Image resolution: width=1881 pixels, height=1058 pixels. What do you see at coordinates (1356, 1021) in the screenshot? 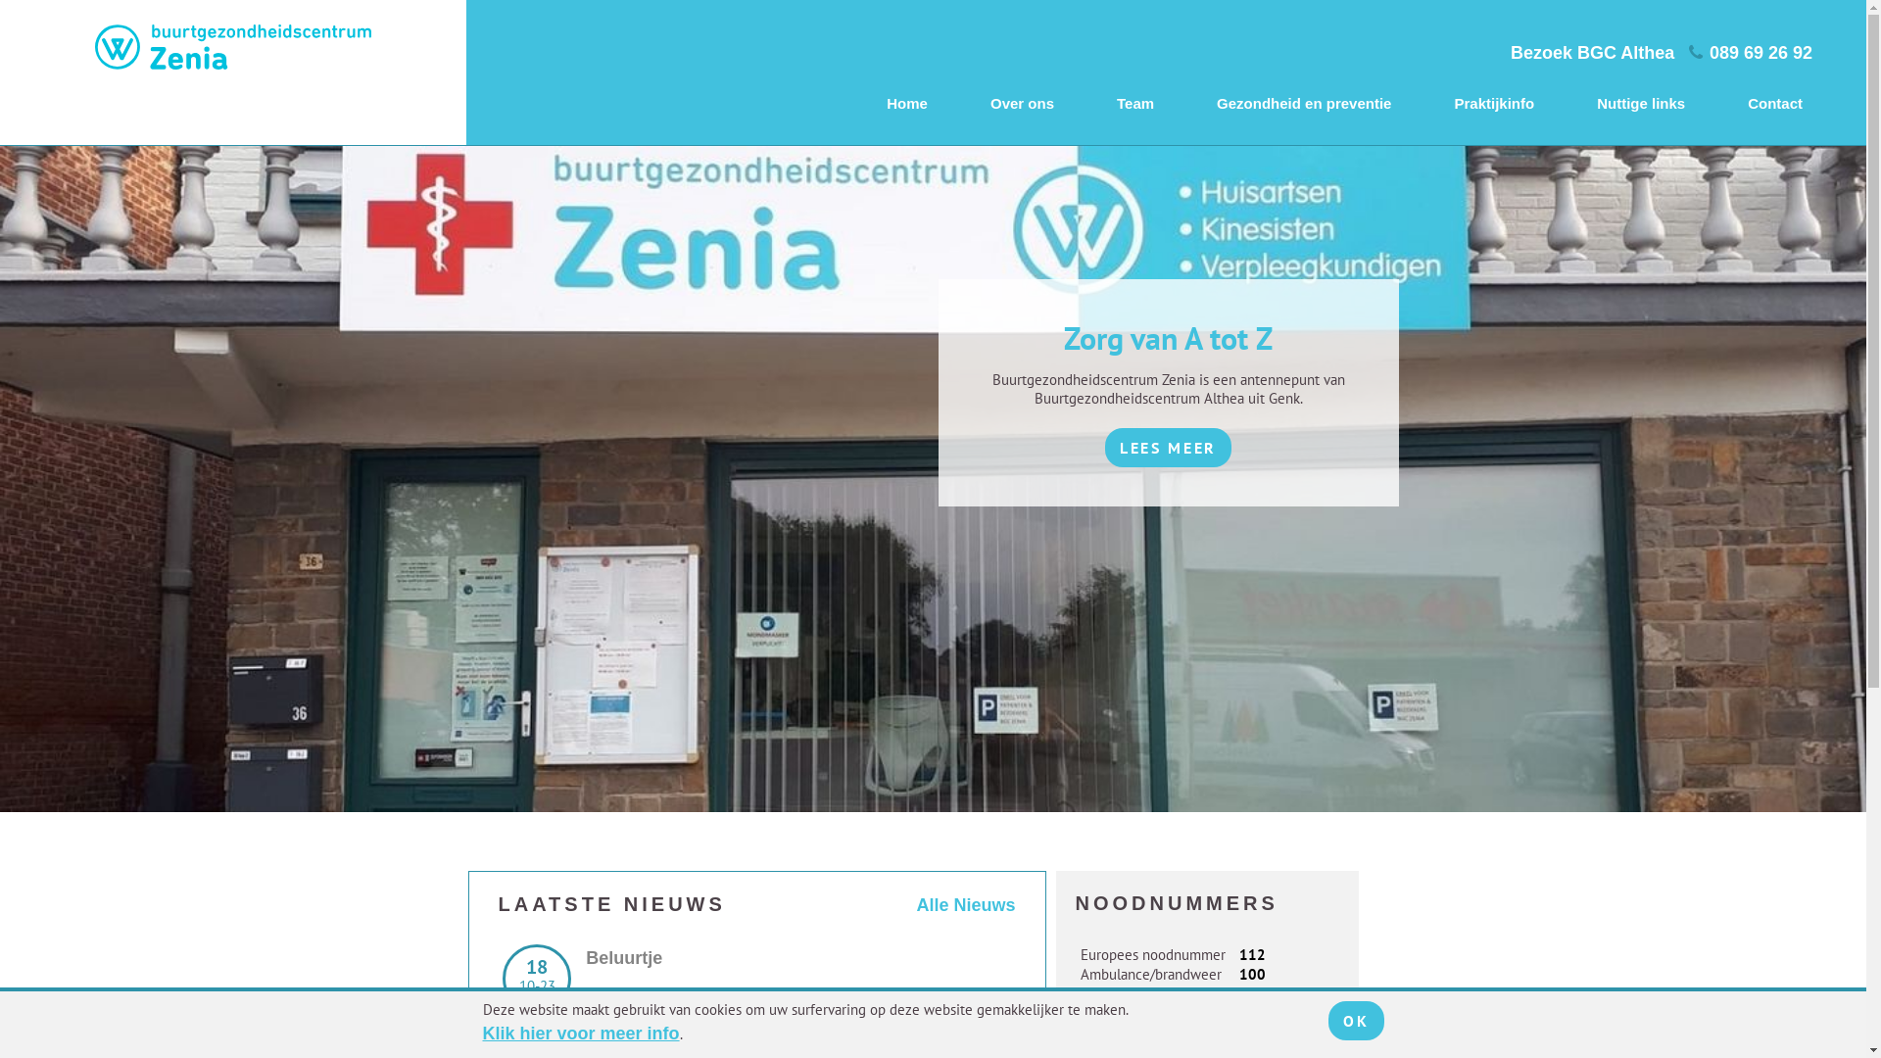
I see `OK` at bounding box center [1356, 1021].